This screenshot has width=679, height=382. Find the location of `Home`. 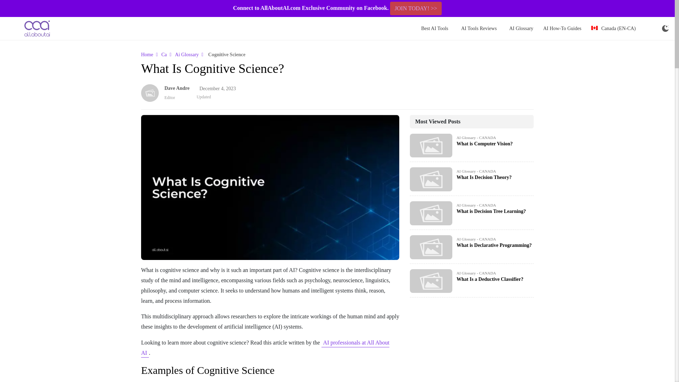

Home is located at coordinates (147, 54).